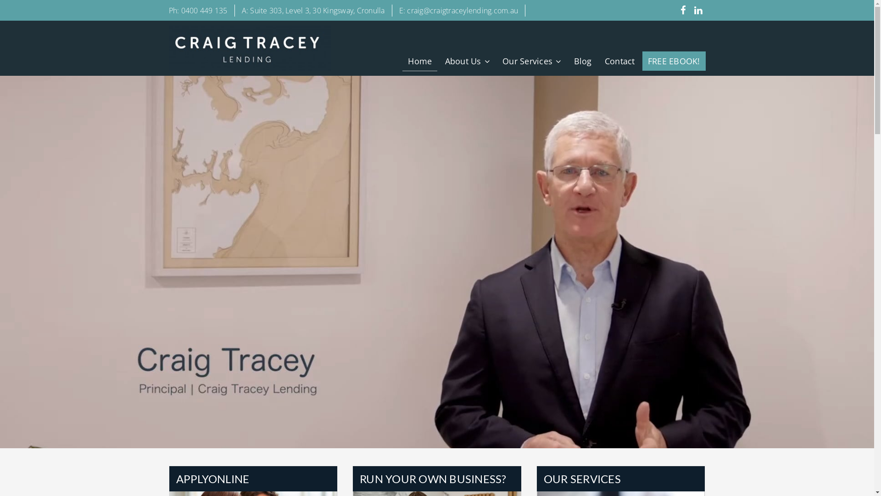 This screenshot has height=496, width=881. I want to click on About Us, so click(467, 62).